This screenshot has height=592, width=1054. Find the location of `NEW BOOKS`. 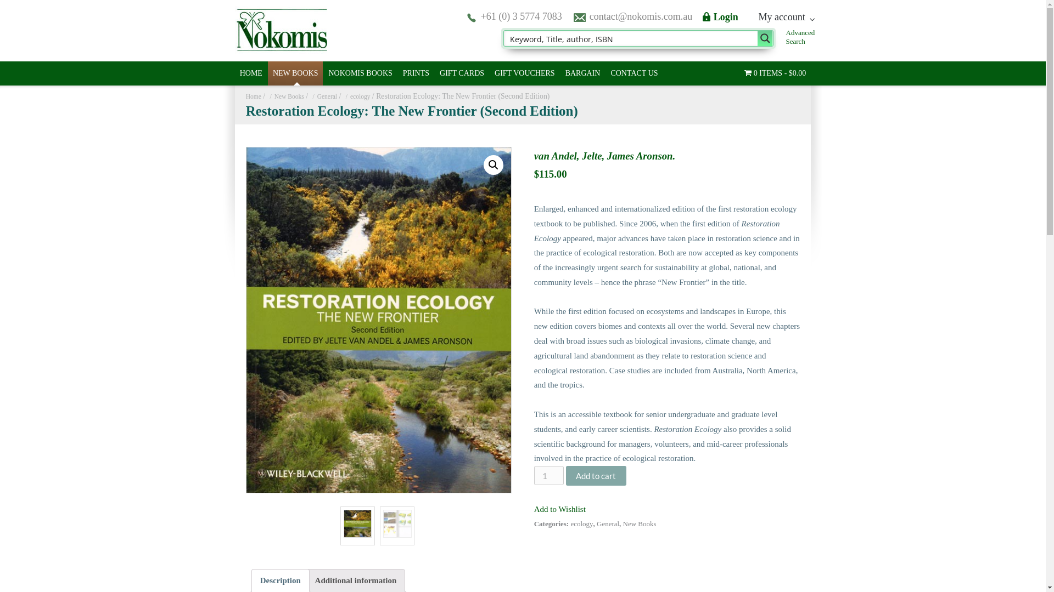

NEW BOOKS is located at coordinates (295, 73).